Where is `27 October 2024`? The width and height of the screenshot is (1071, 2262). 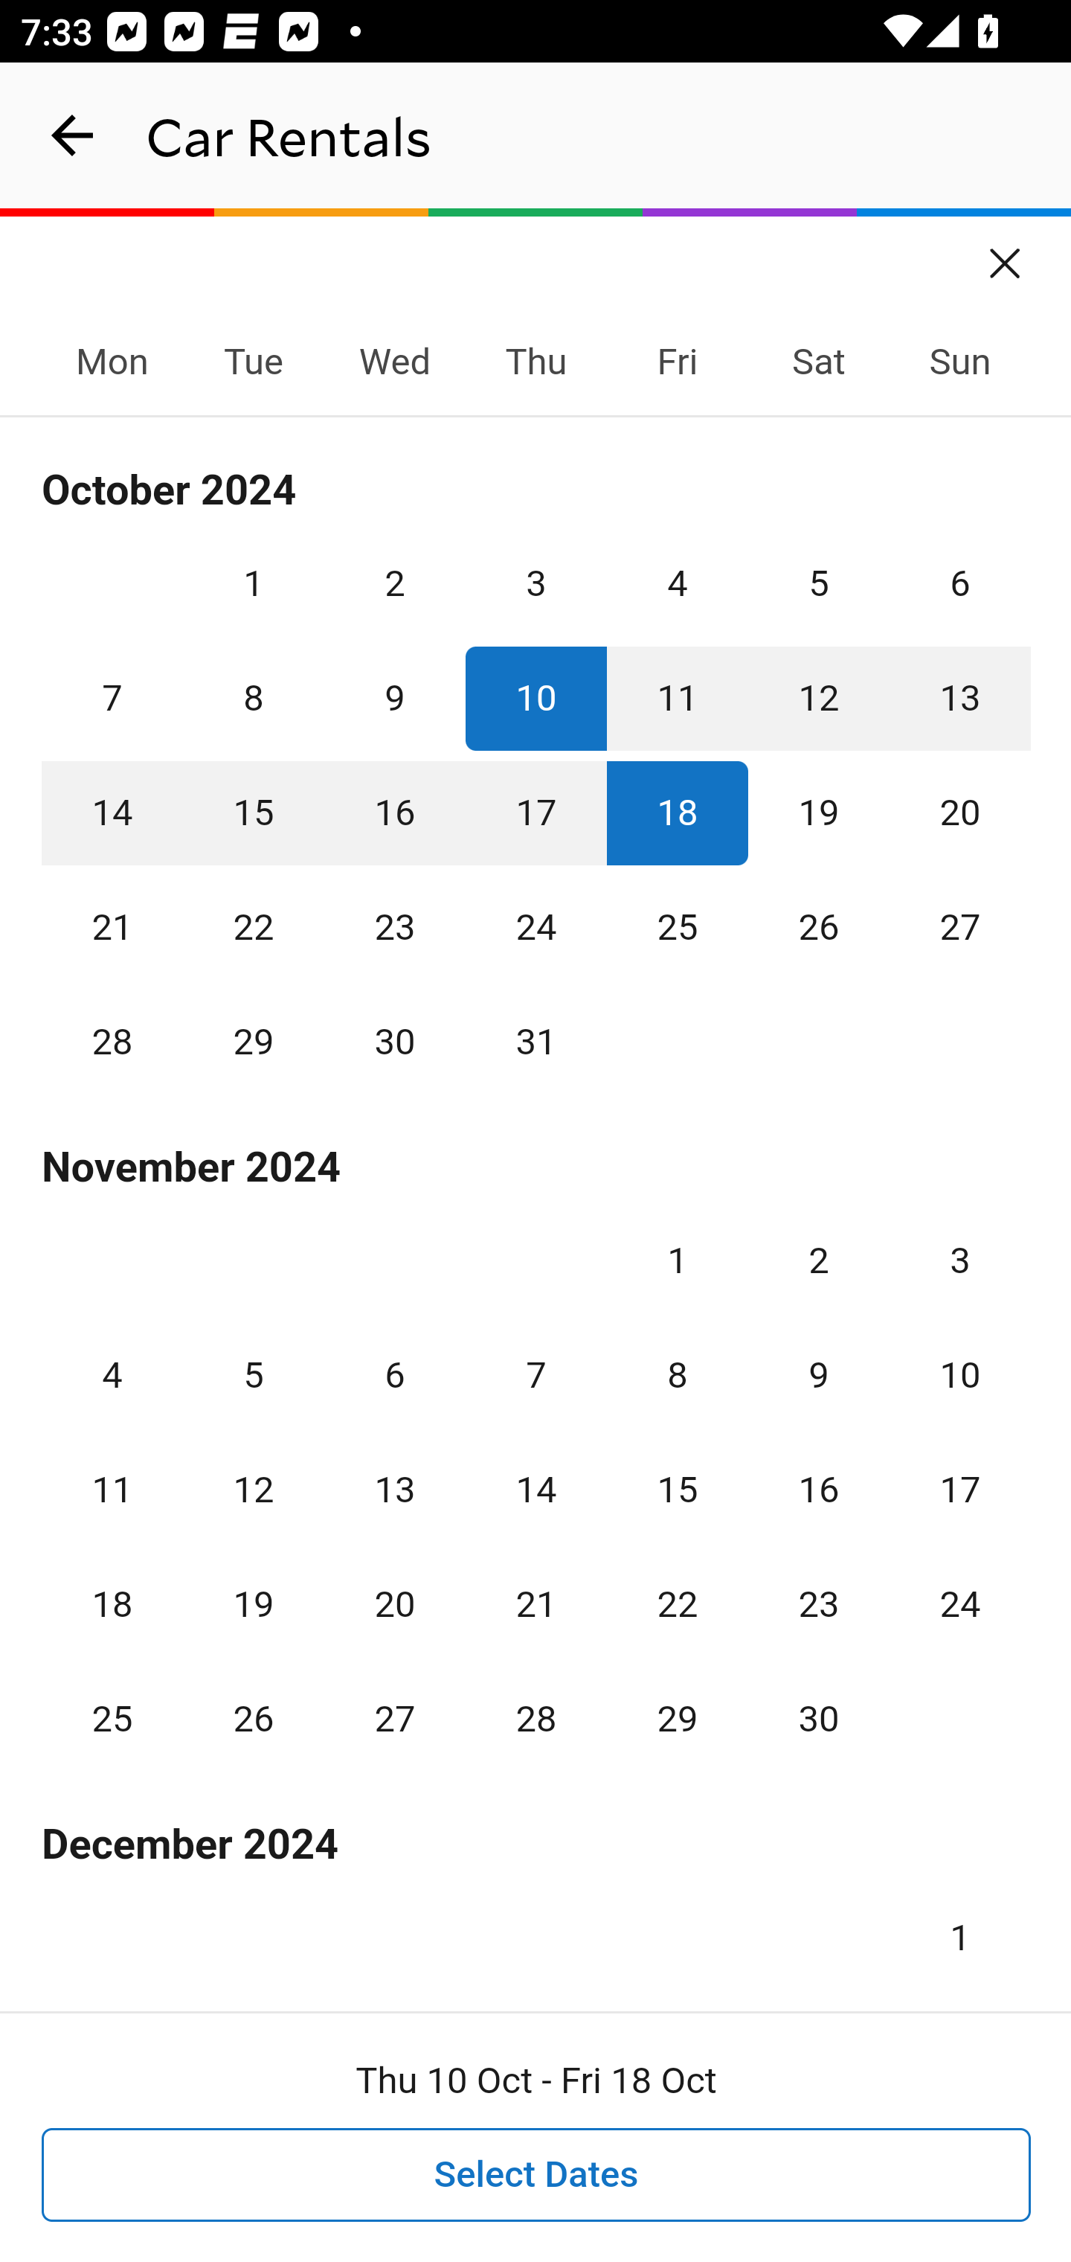
27 October 2024 is located at coordinates (959, 927).